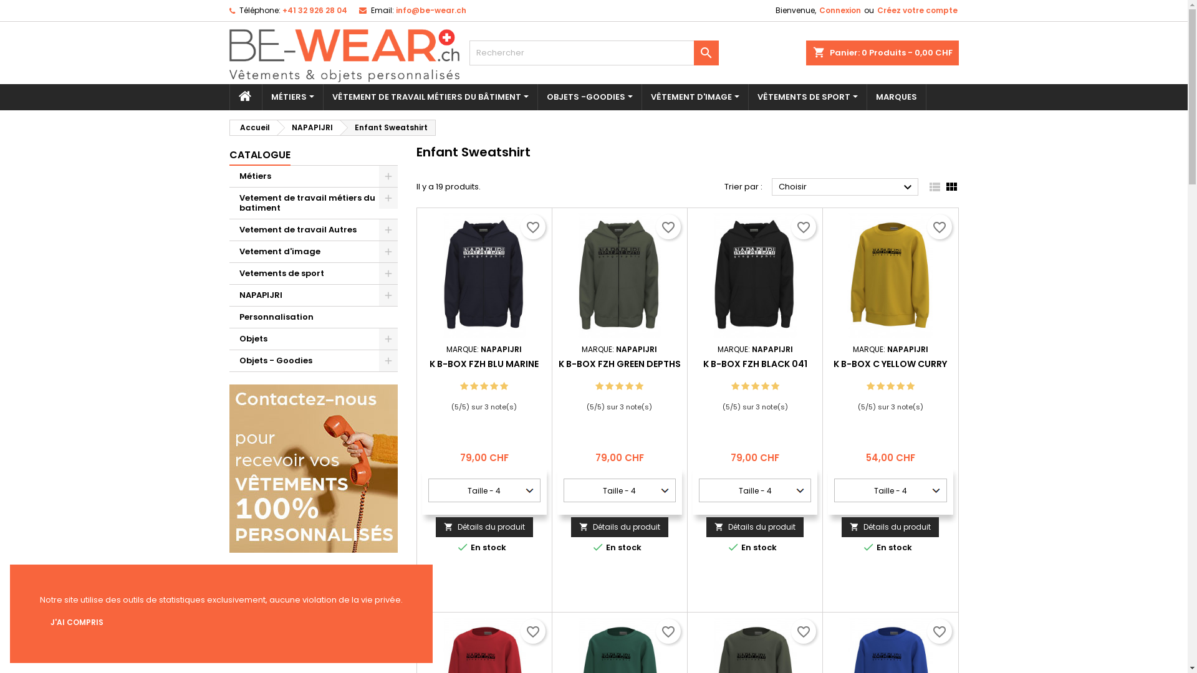 The width and height of the screenshot is (1197, 673). What do you see at coordinates (348, 659) in the screenshot?
I see `1` at bounding box center [348, 659].